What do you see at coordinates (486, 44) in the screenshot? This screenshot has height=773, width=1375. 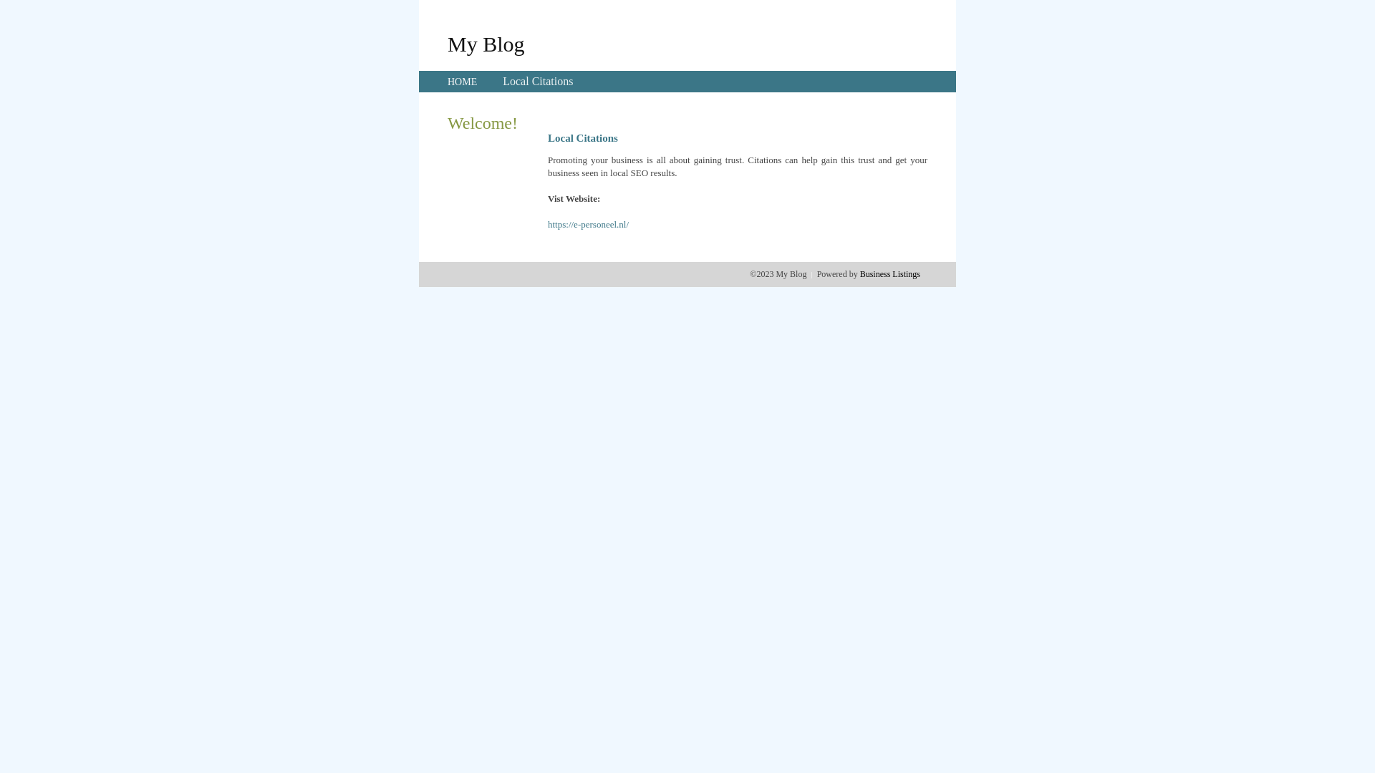 I see `My Blog` at bounding box center [486, 44].